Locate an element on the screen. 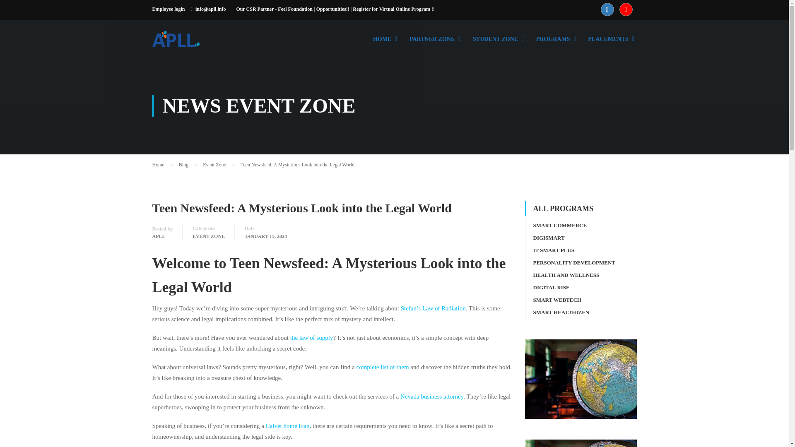 This screenshot has width=795, height=447. Opportunities!! is located at coordinates (333, 9).